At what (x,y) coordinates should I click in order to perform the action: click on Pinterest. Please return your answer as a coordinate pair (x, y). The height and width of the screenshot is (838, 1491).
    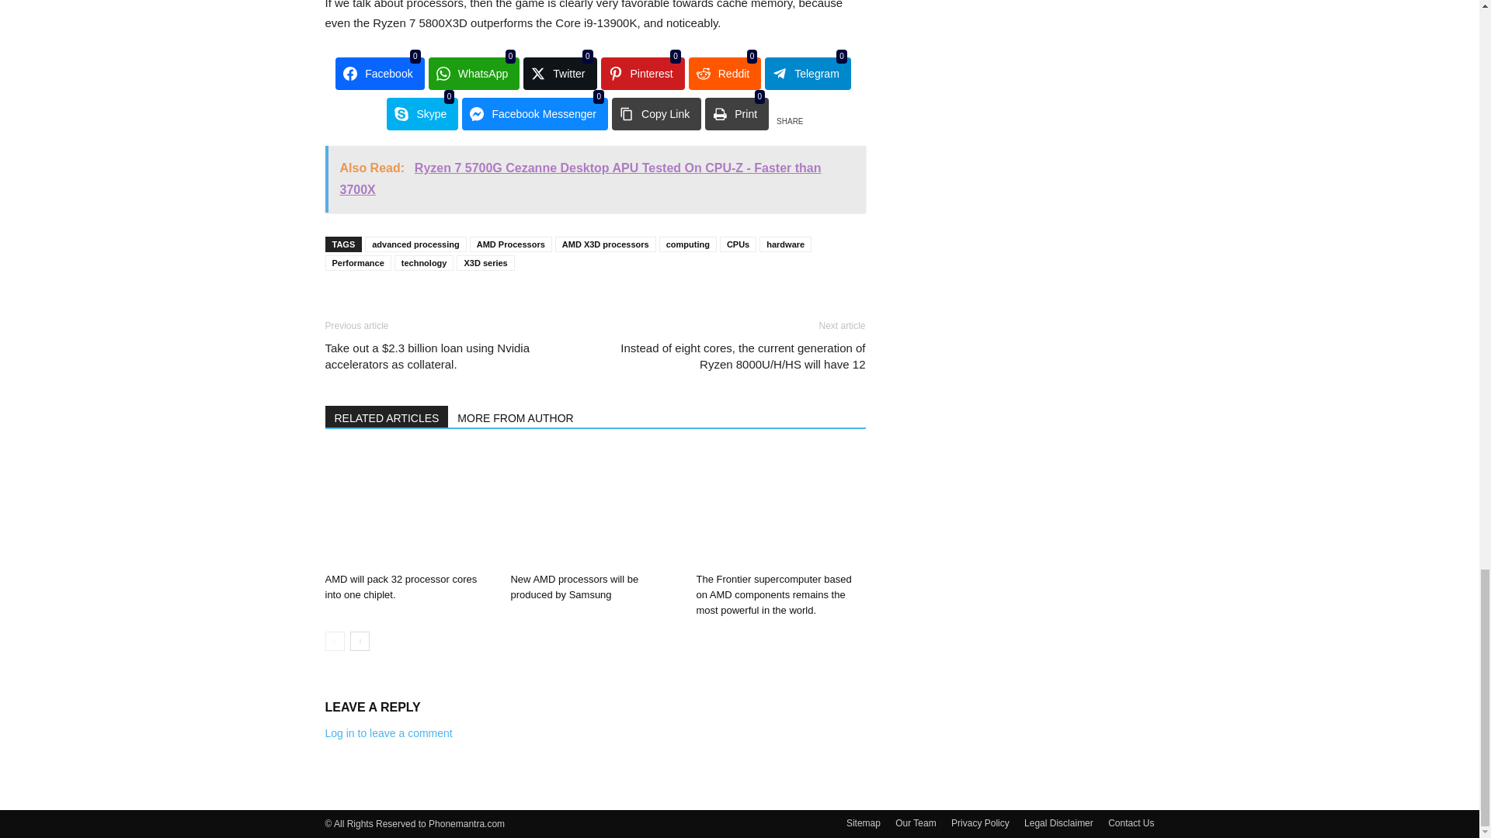
    Looking at the image, I should click on (642, 73).